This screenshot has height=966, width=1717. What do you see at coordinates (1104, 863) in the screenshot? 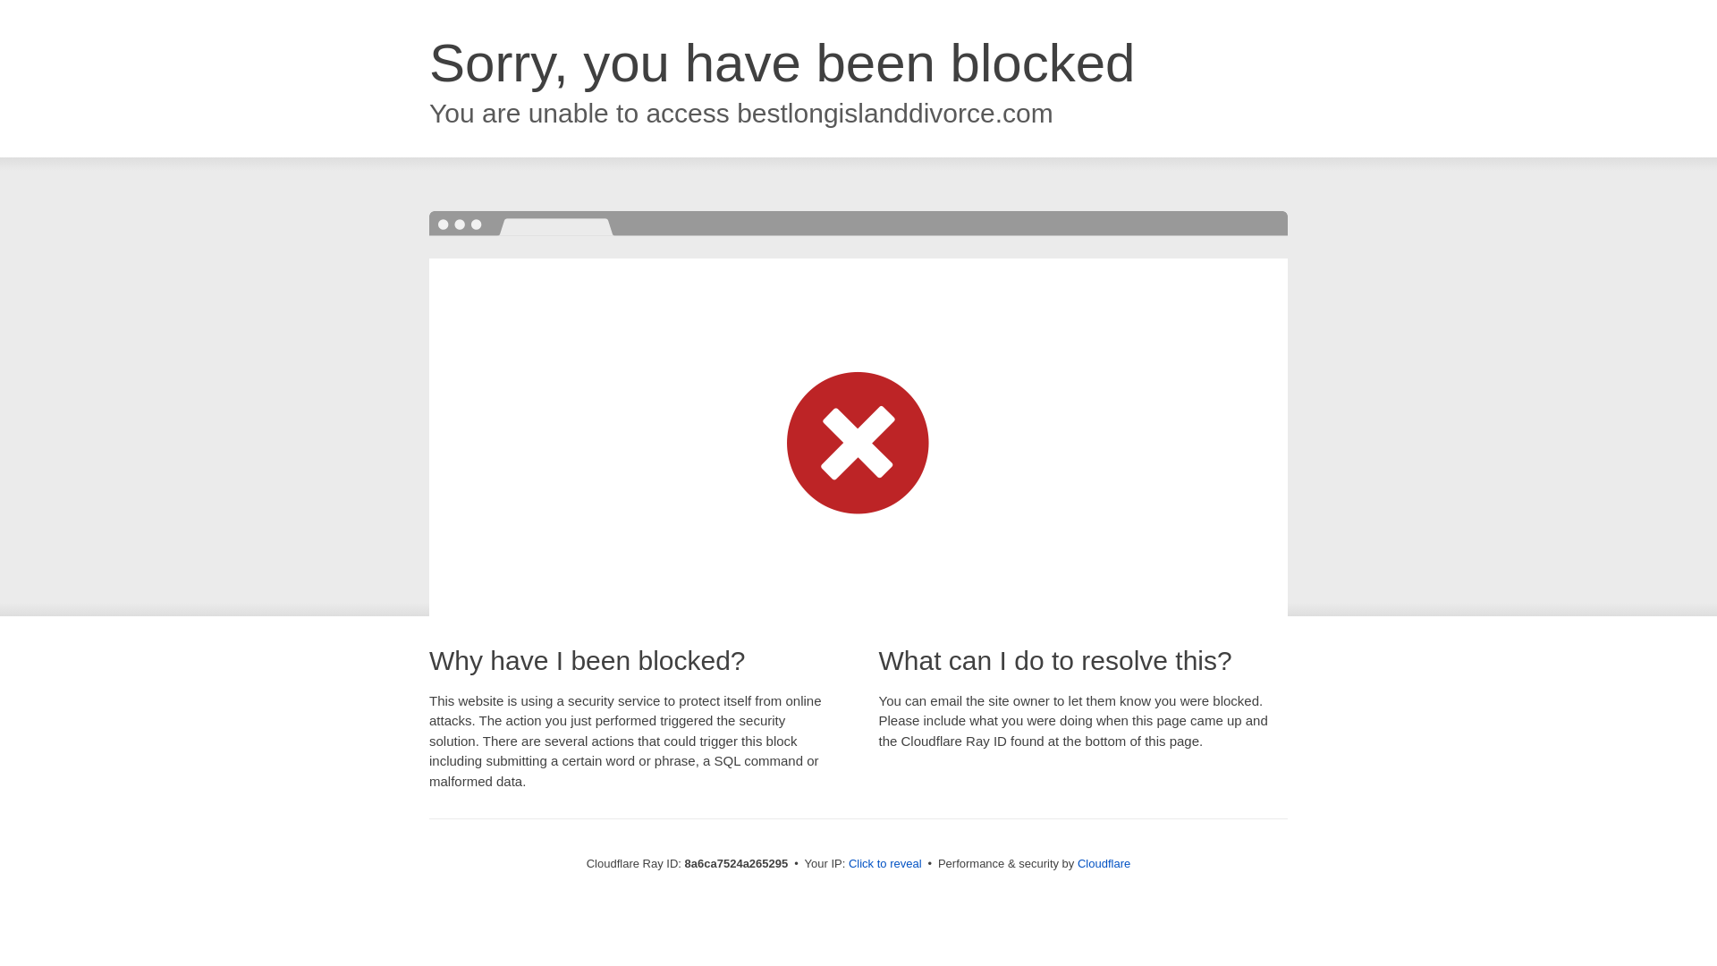
I see `Cloudflare` at bounding box center [1104, 863].